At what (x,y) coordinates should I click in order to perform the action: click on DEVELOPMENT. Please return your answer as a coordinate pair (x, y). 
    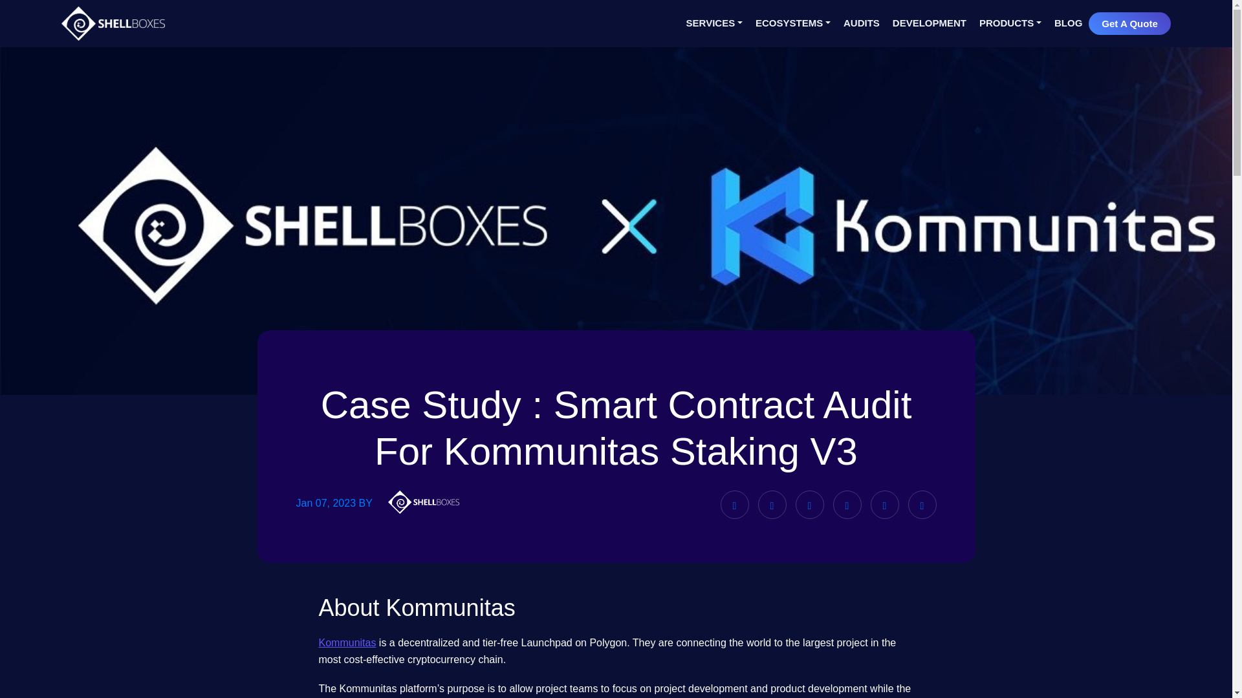
    Looking at the image, I should click on (929, 23).